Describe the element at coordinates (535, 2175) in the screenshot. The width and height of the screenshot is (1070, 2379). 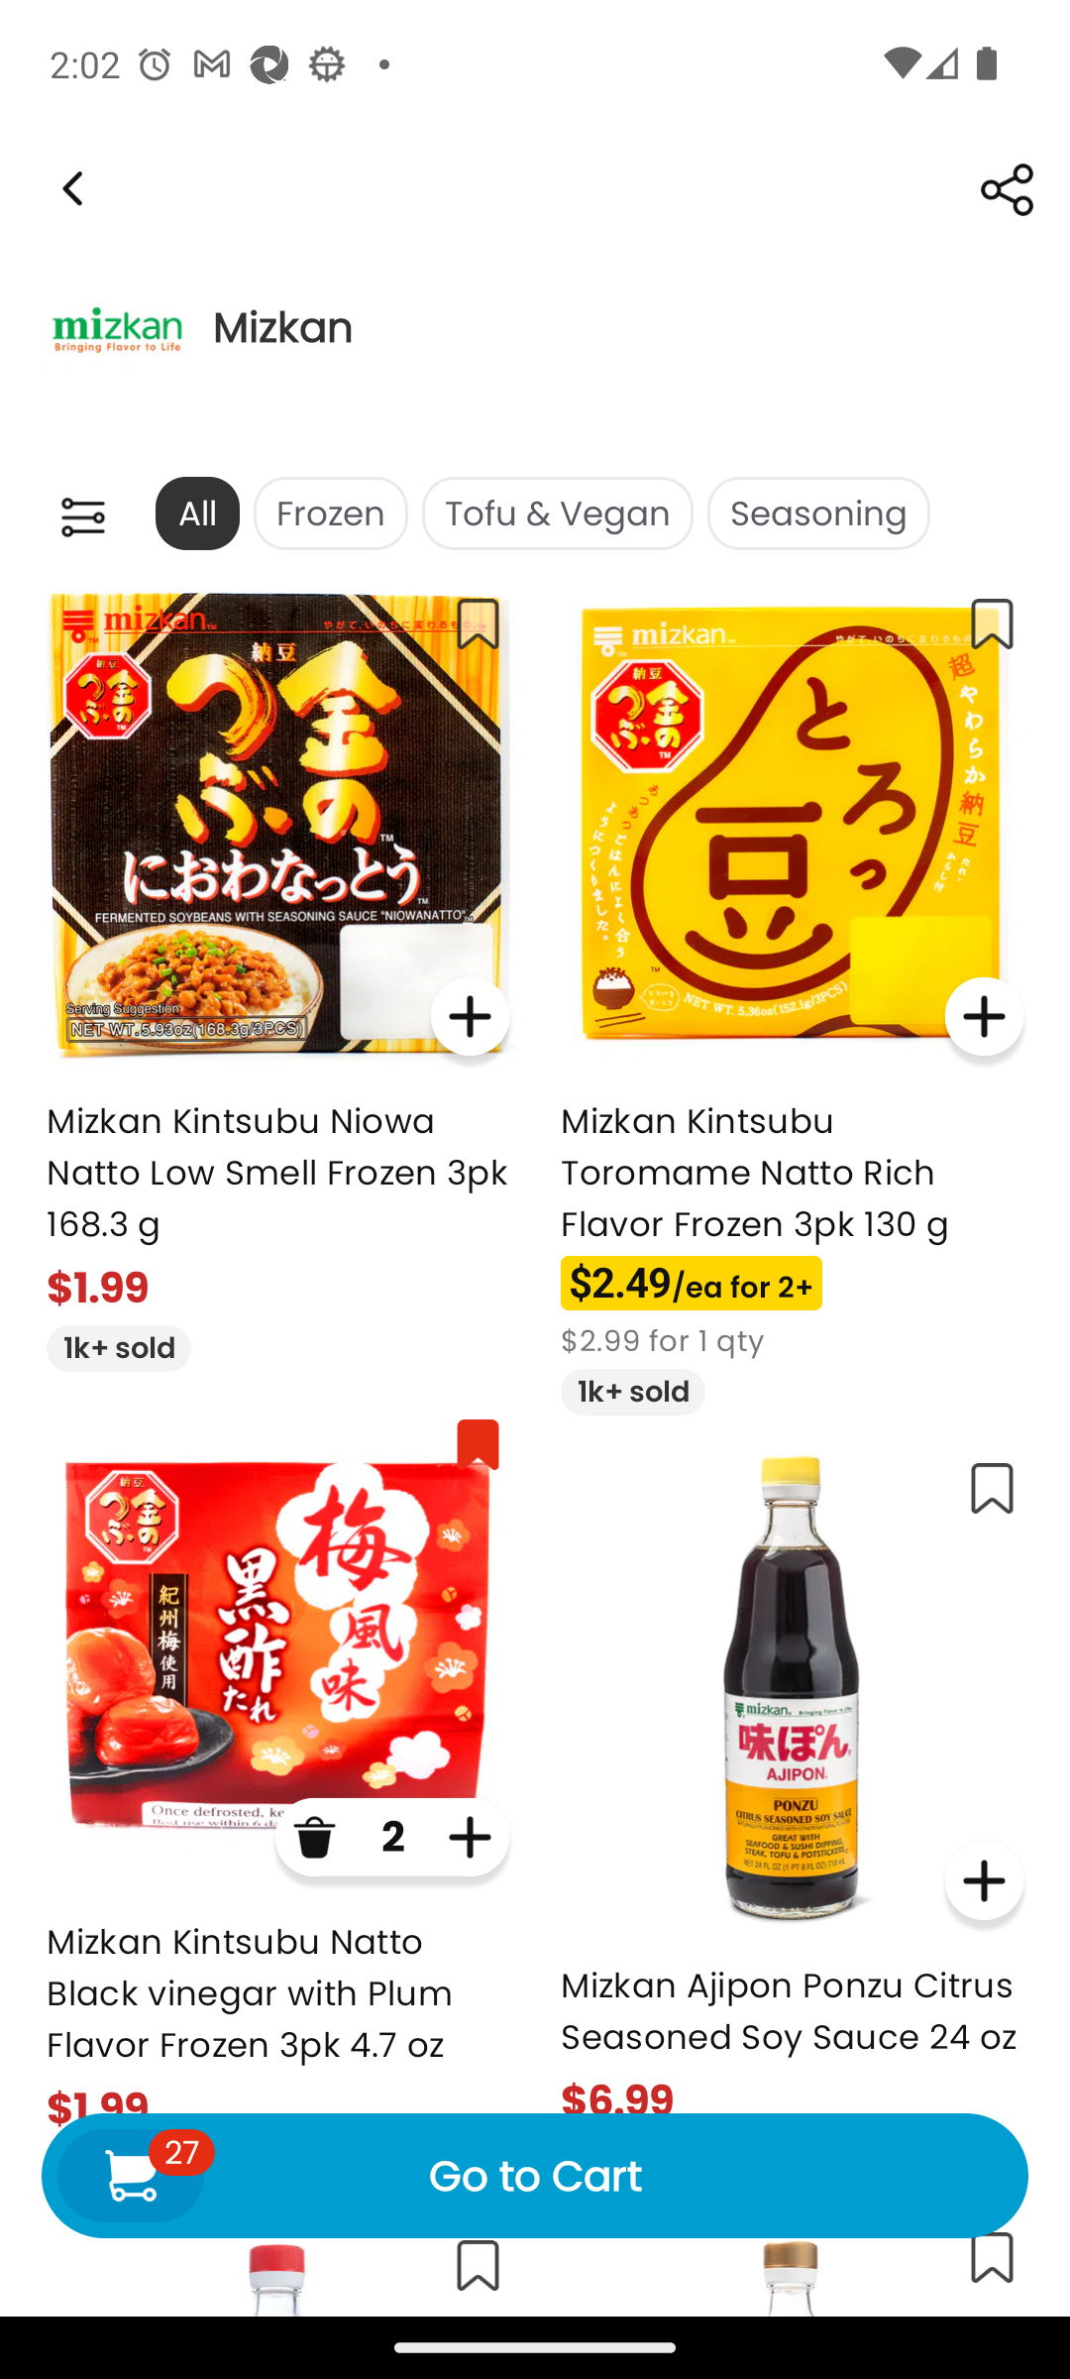
I see `27 Go to Cart` at that location.